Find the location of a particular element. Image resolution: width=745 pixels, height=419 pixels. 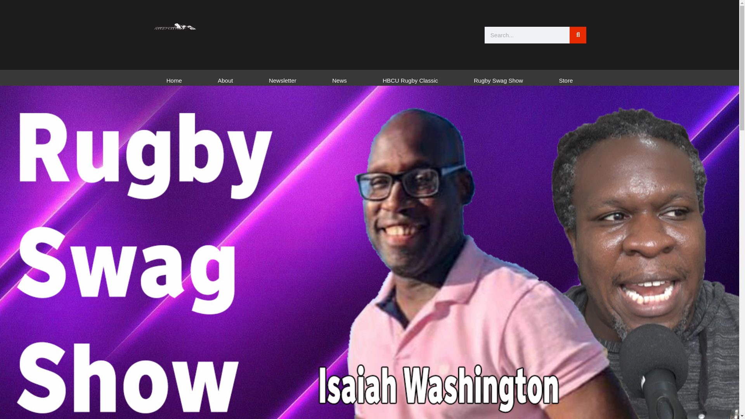

HBCU Rugby Classic is located at coordinates (411, 81).